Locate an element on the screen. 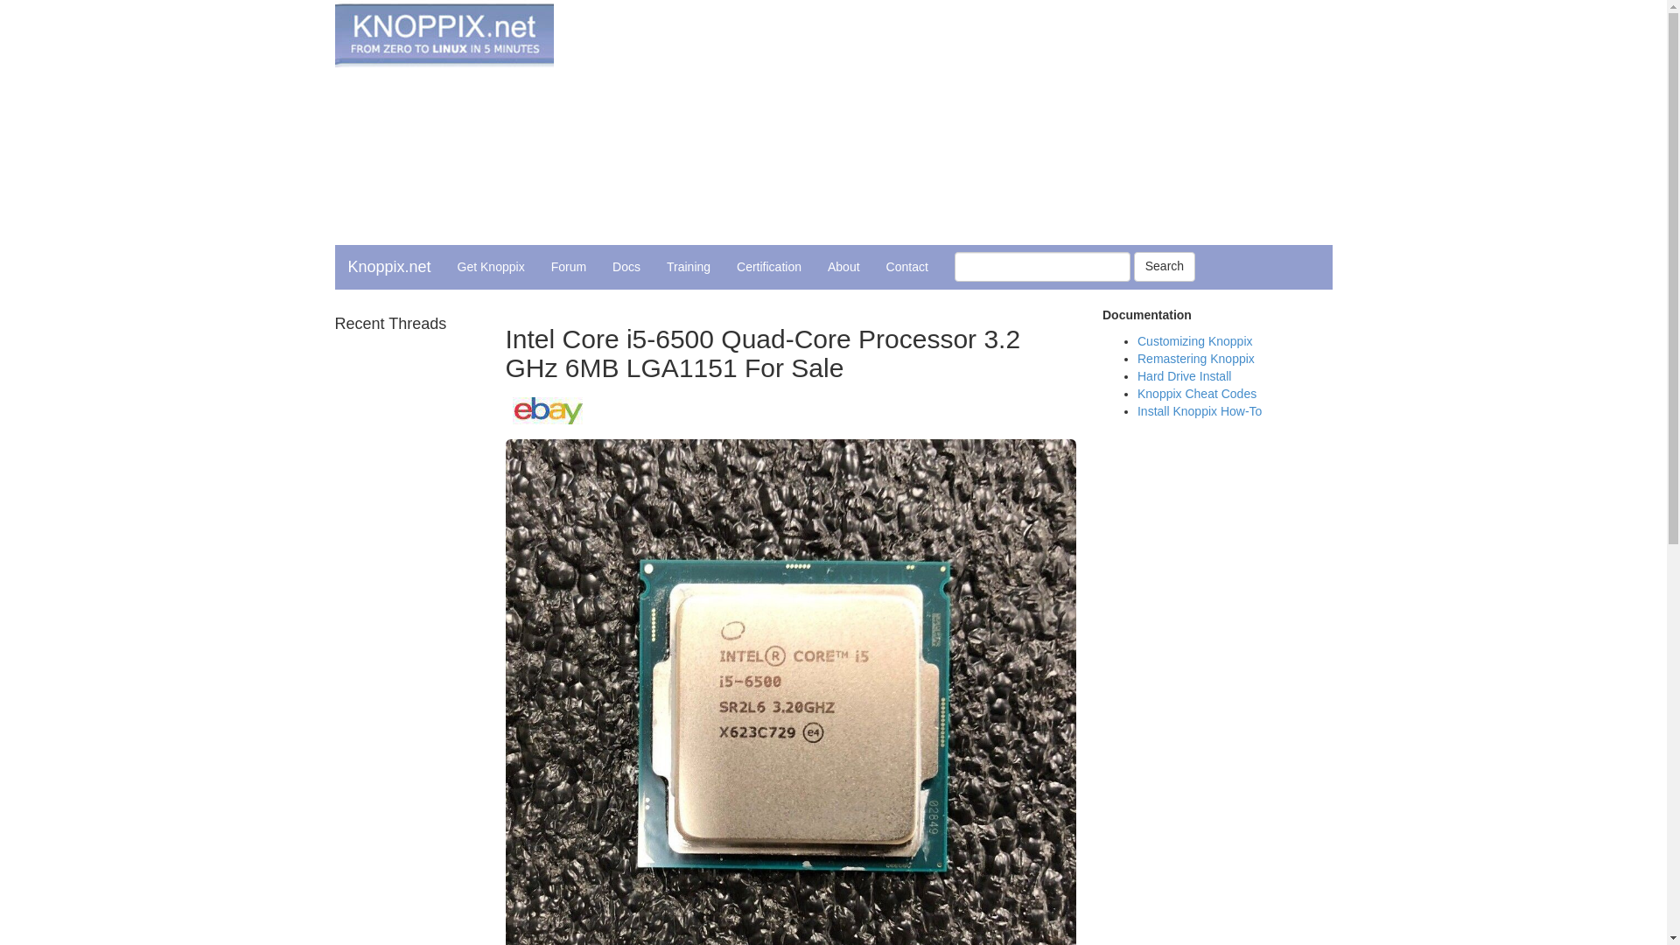 Image resolution: width=1680 pixels, height=945 pixels. Knoppix.net is located at coordinates (388, 266).